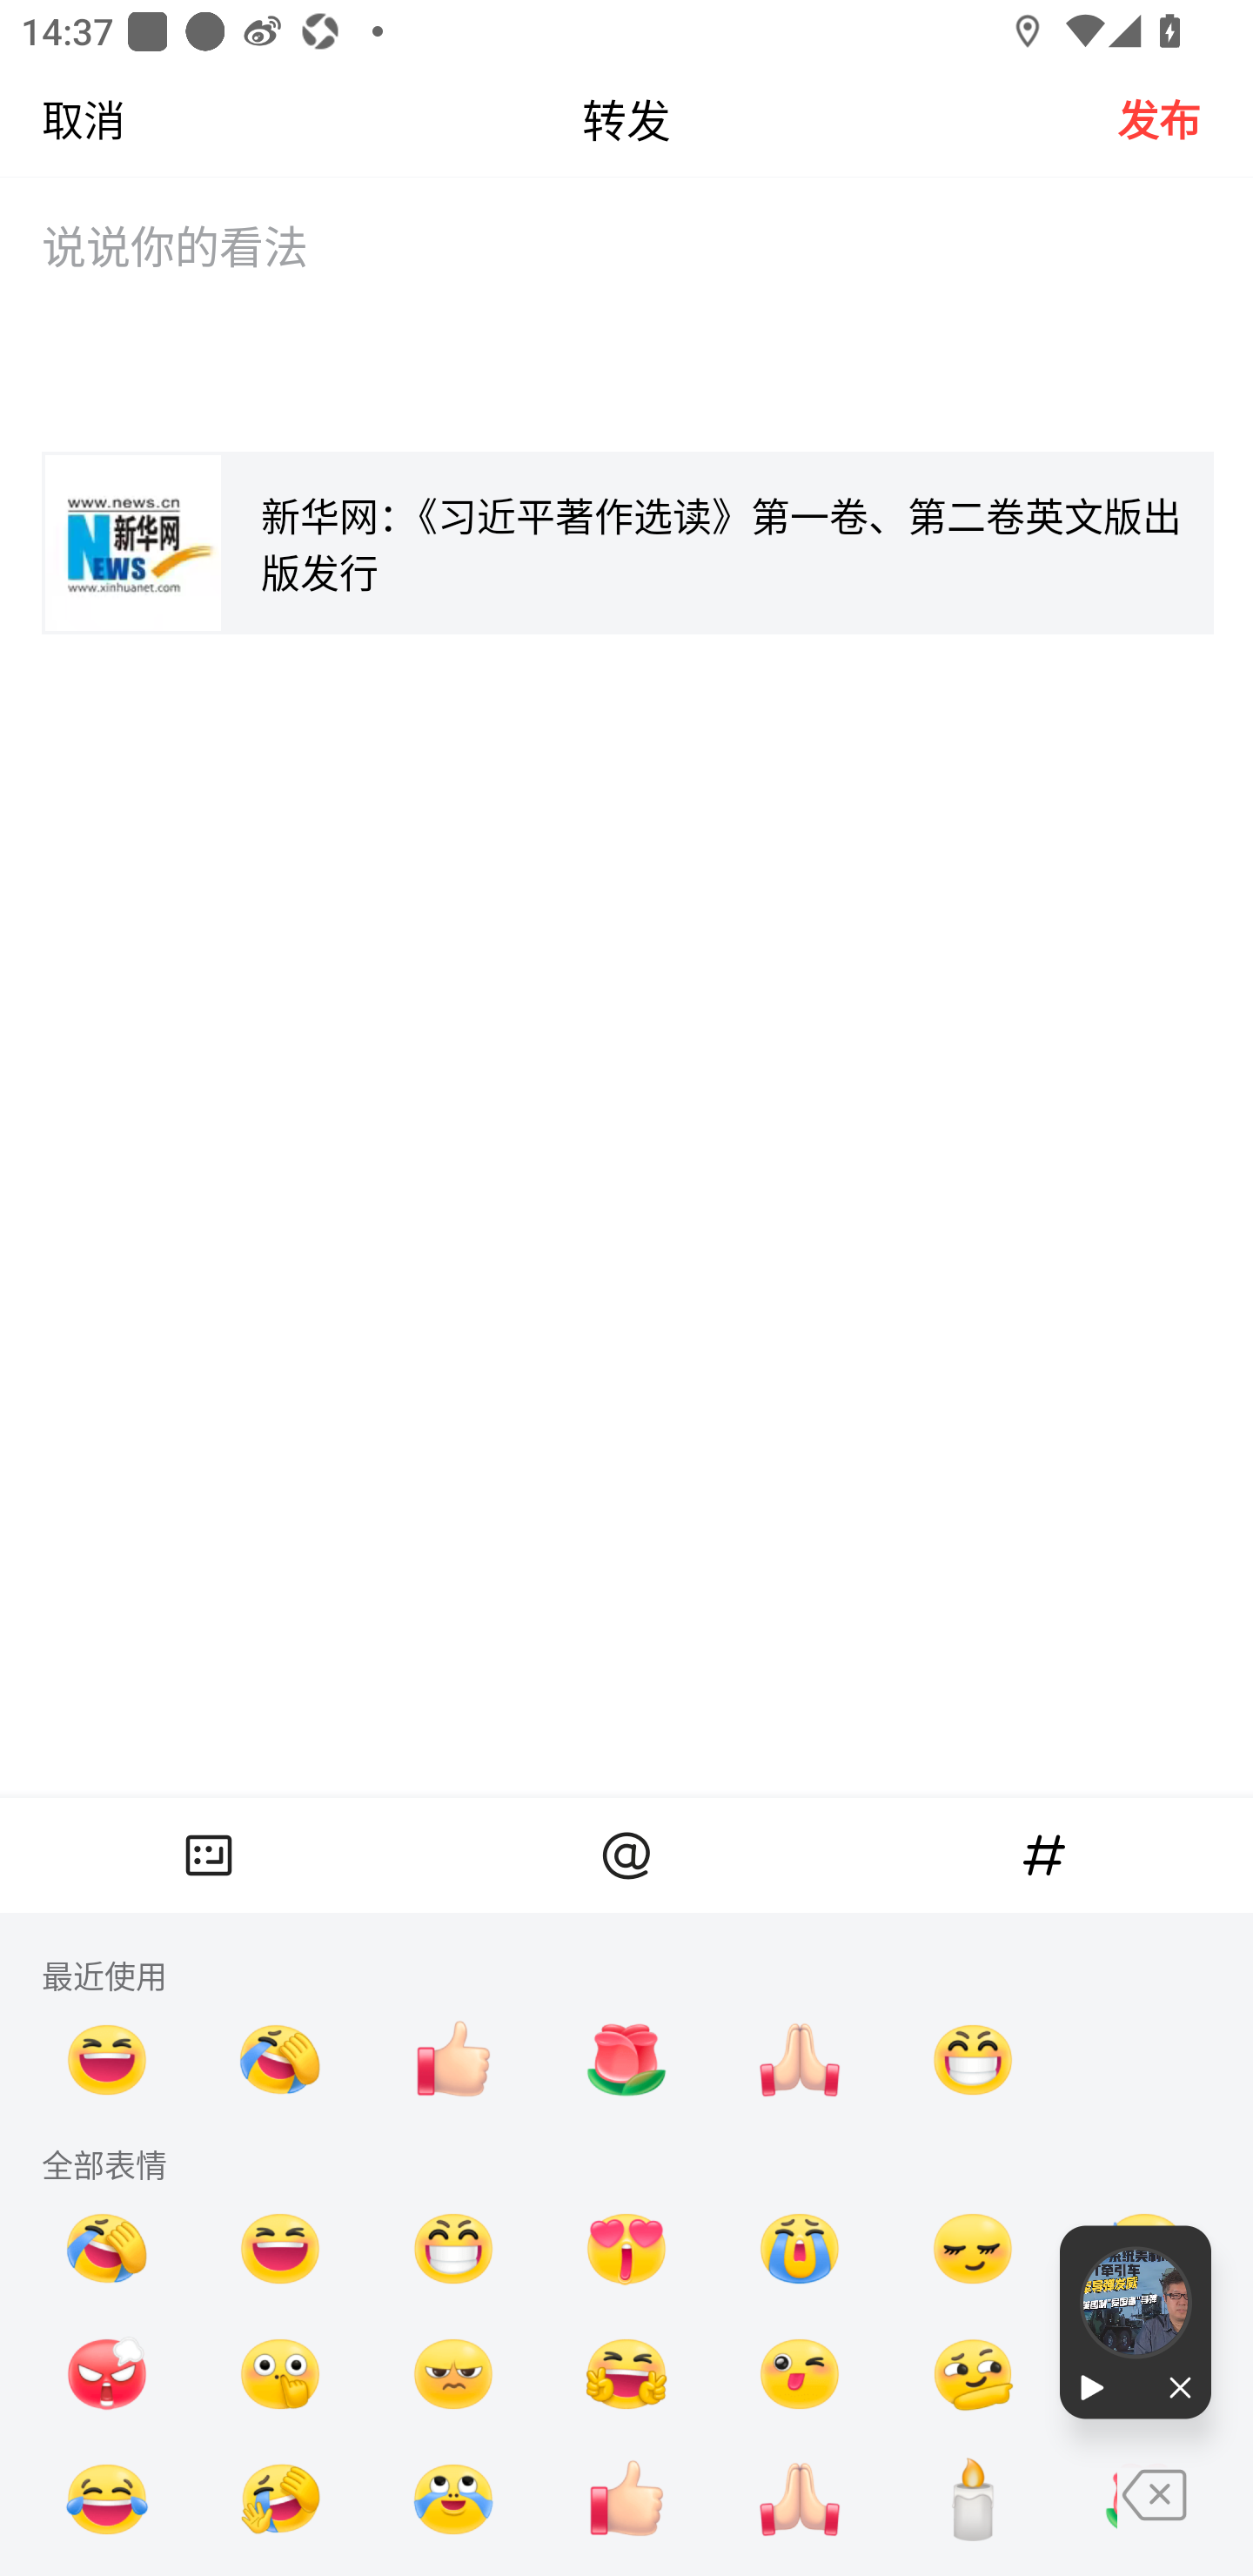 The width and height of the screenshot is (1253, 2576). Describe the element at coordinates (452, 2059) in the screenshot. I see `[赞]` at that location.